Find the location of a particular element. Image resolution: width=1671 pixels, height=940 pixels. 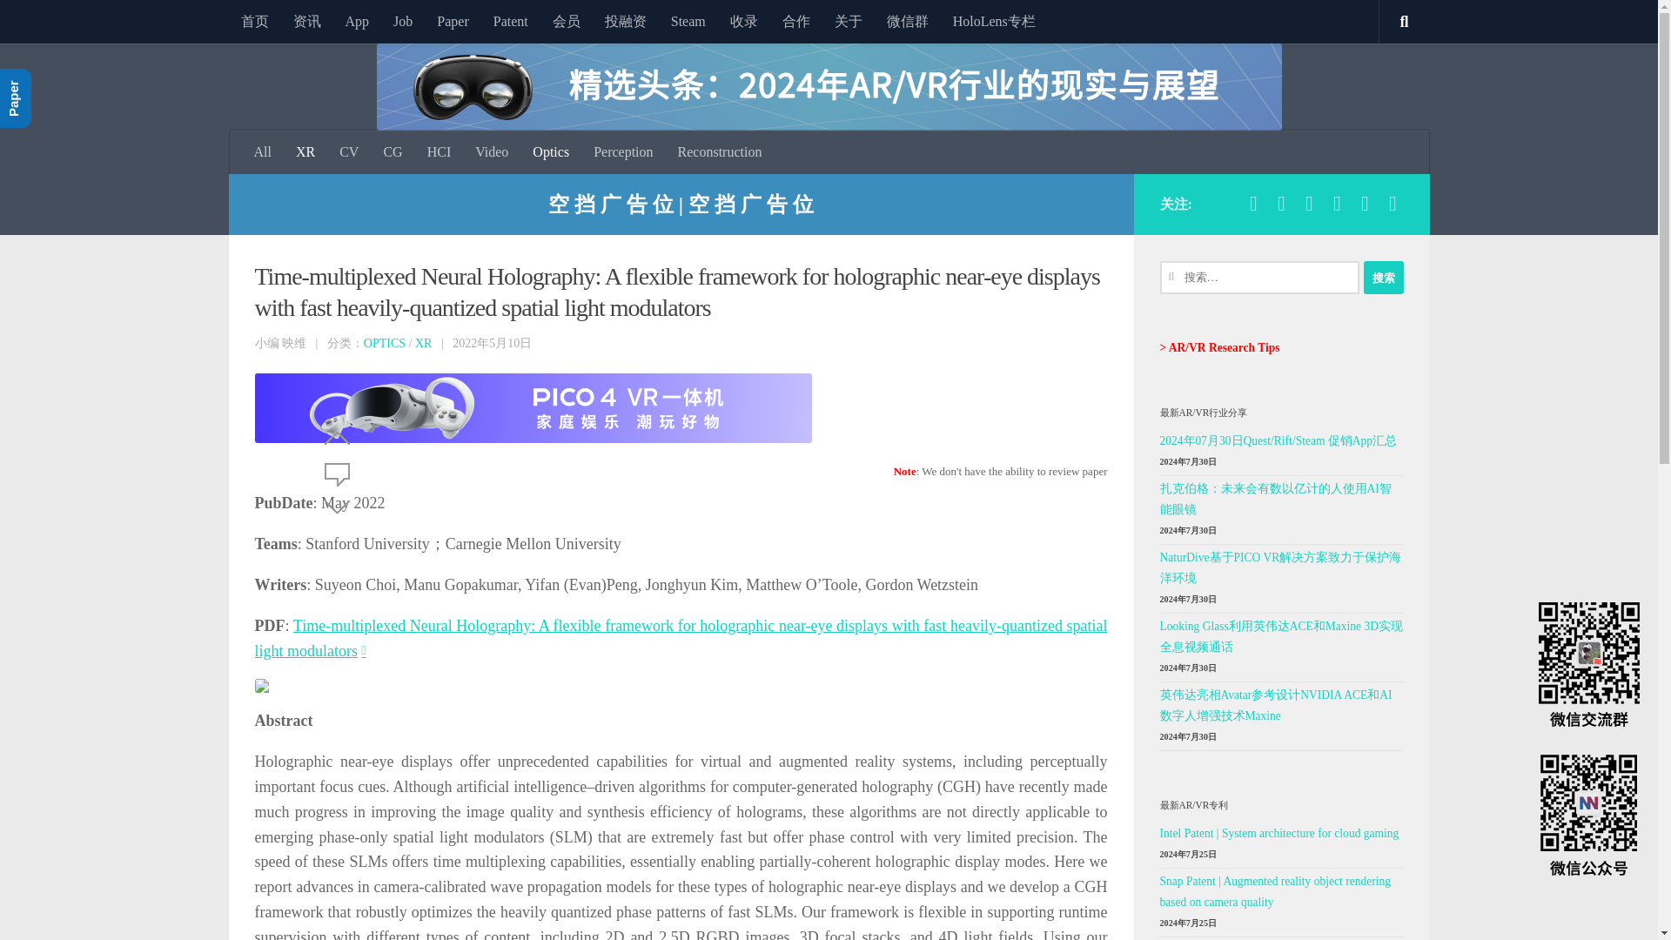

Video is located at coordinates (491, 151).